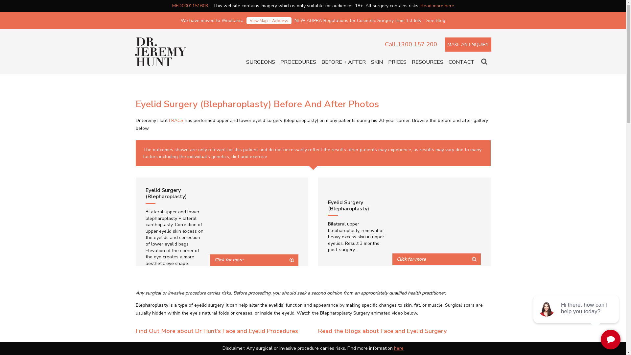  What do you see at coordinates (411, 45) in the screenshot?
I see `Call 1300 157 200` at bounding box center [411, 45].